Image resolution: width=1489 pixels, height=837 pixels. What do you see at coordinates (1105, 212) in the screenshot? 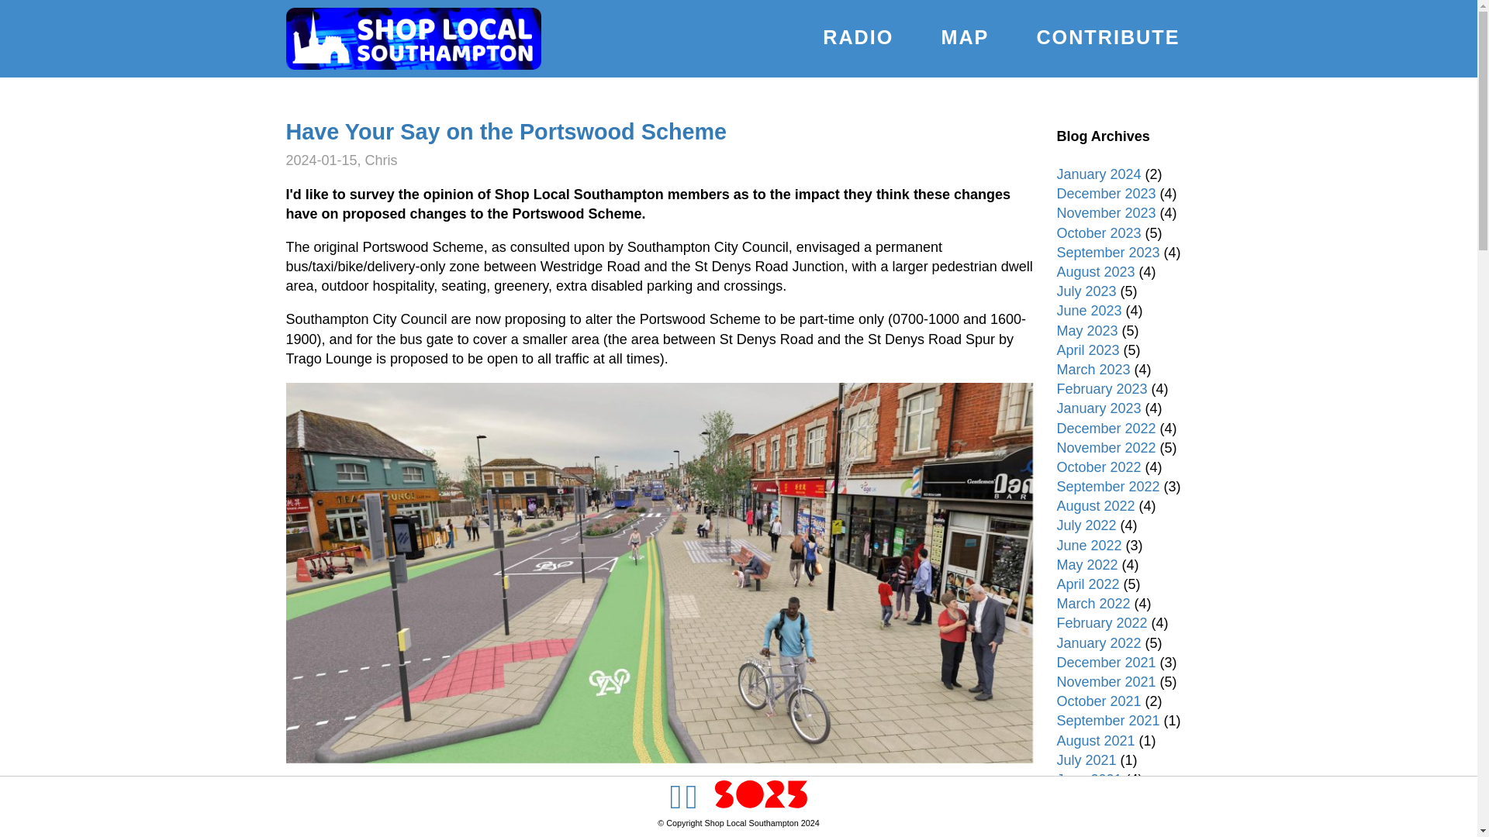
I see `November 2023` at bounding box center [1105, 212].